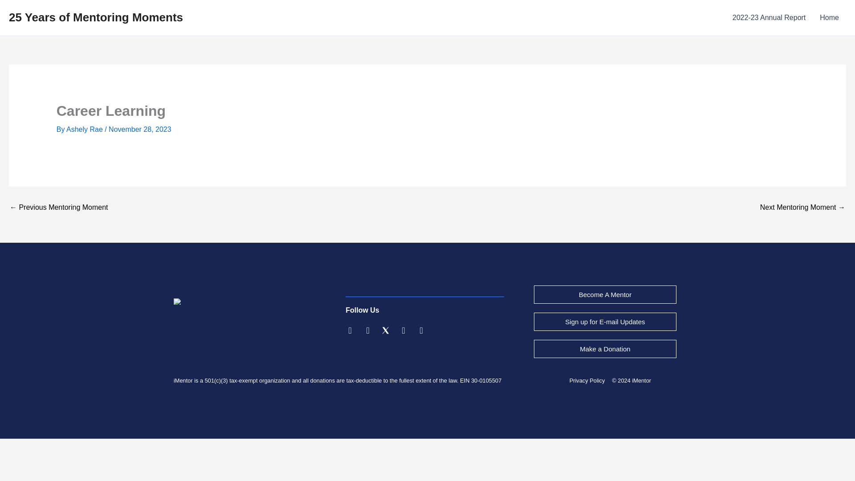 The image size is (855, 481). Describe the element at coordinates (85, 129) in the screenshot. I see `View all posts by Ashely Rae` at that location.